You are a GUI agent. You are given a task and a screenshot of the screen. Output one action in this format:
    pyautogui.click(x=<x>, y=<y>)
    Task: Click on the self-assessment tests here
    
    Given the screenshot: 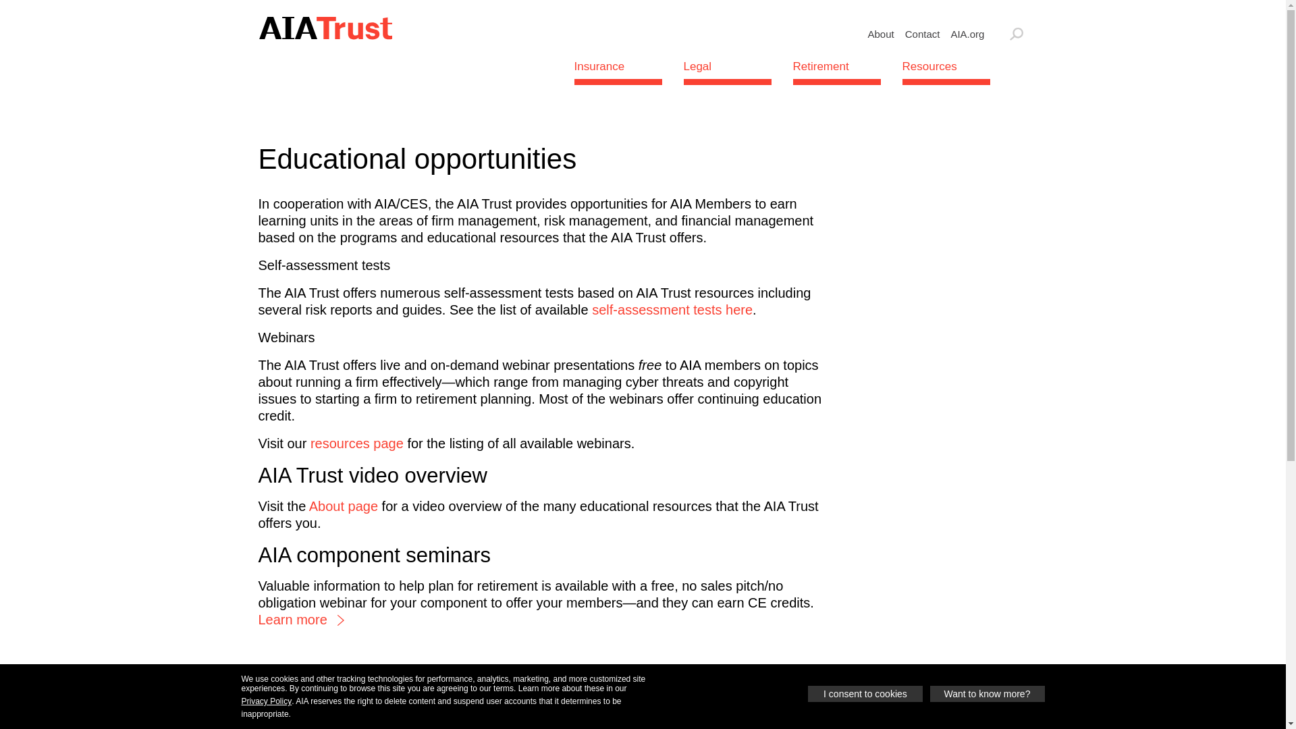 What is the action you would take?
    pyautogui.click(x=672, y=309)
    